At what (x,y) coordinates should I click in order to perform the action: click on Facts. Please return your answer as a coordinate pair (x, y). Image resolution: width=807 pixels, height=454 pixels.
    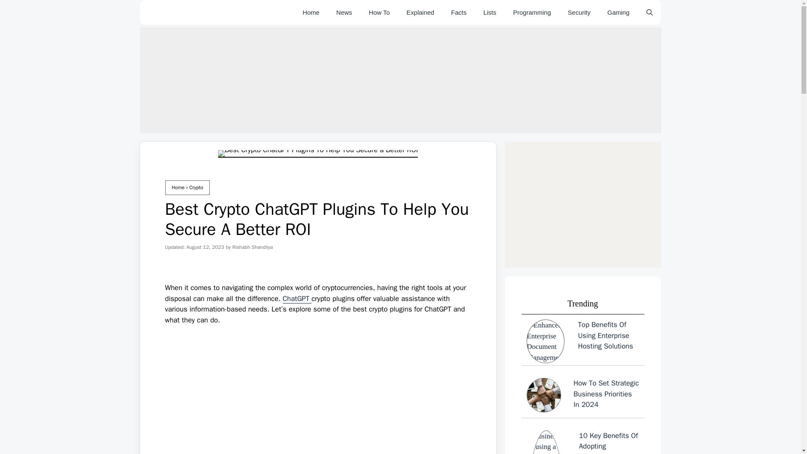
    Looking at the image, I should click on (459, 13).